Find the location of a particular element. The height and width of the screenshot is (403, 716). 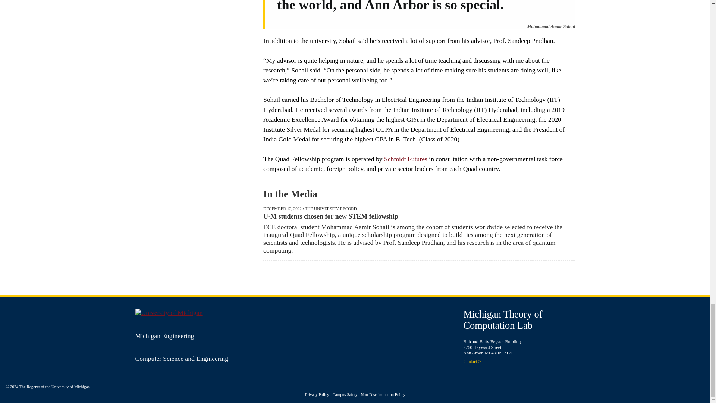

Privacy Policy is located at coordinates (317, 394).